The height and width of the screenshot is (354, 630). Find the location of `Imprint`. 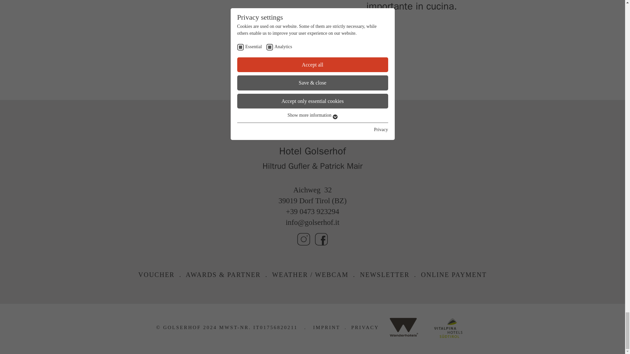

Imprint is located at coordinates (326, 327).